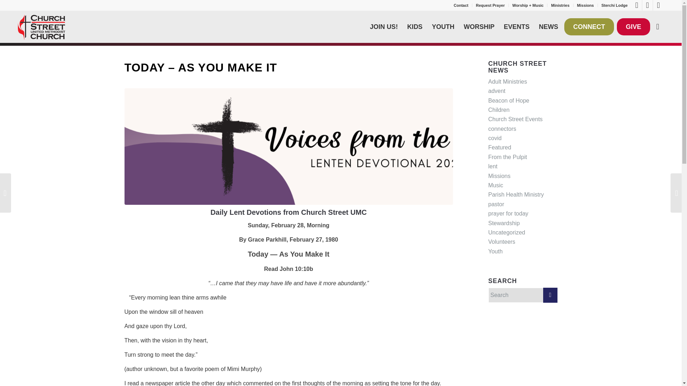  I want to click on EVENTS, so click(517, 26).